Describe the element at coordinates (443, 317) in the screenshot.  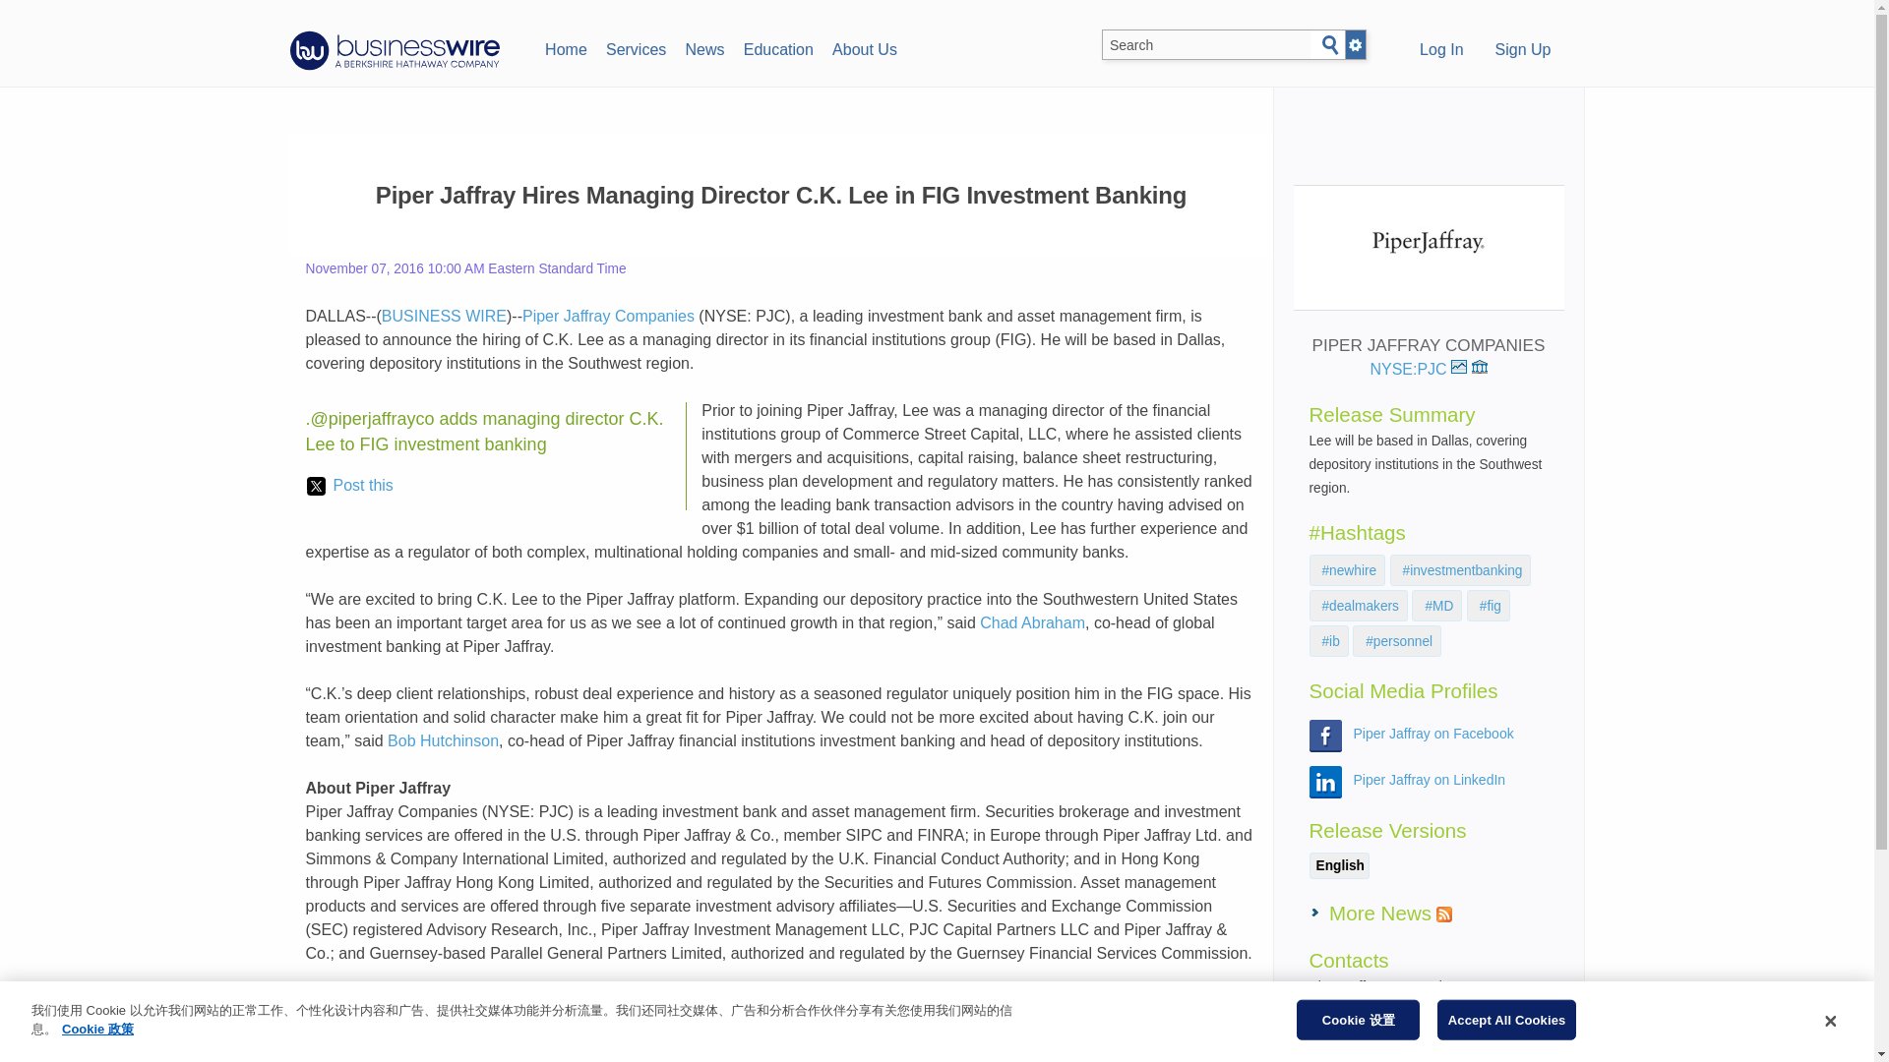
I see `BUSINESS WIRE` at that location.